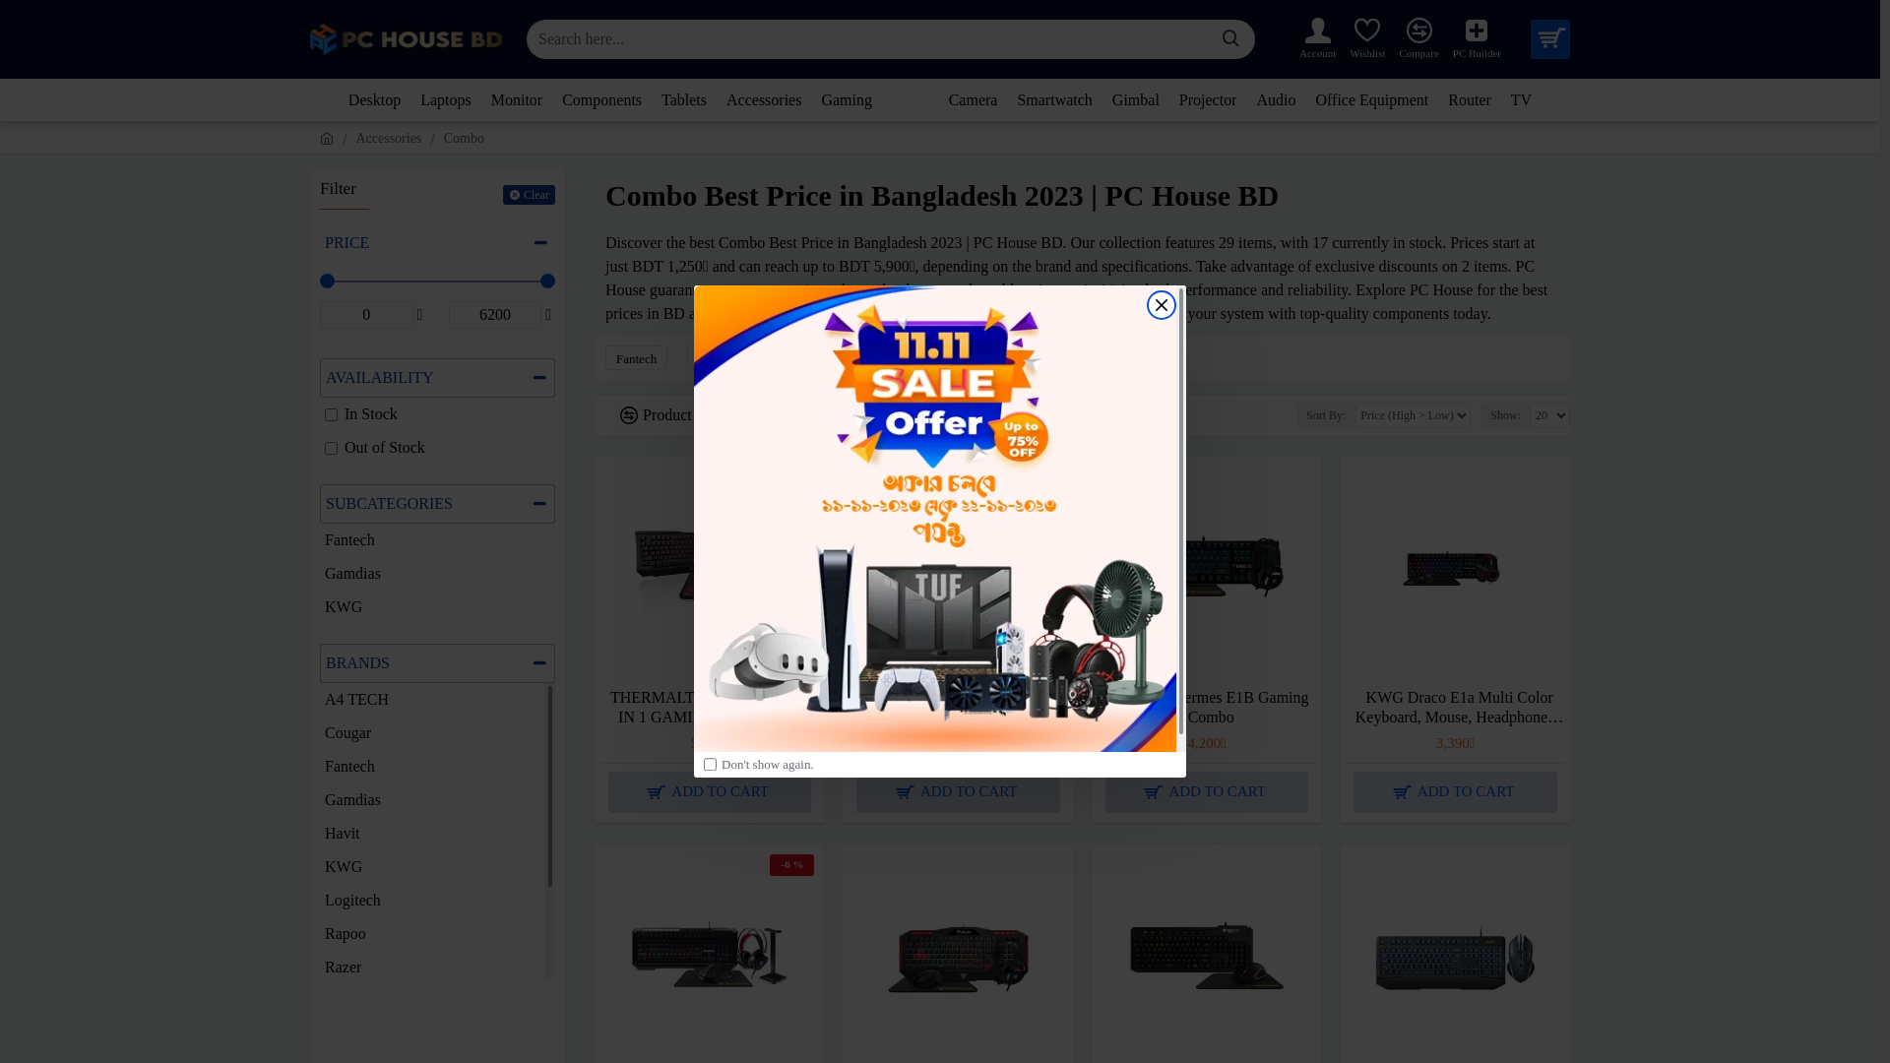  Describe the element at coordinates (962, 708) in the screenshot. I see `Gamdias HERMES P1B RGB Mechanical 3 in 1 Gaming Combo` at that location.